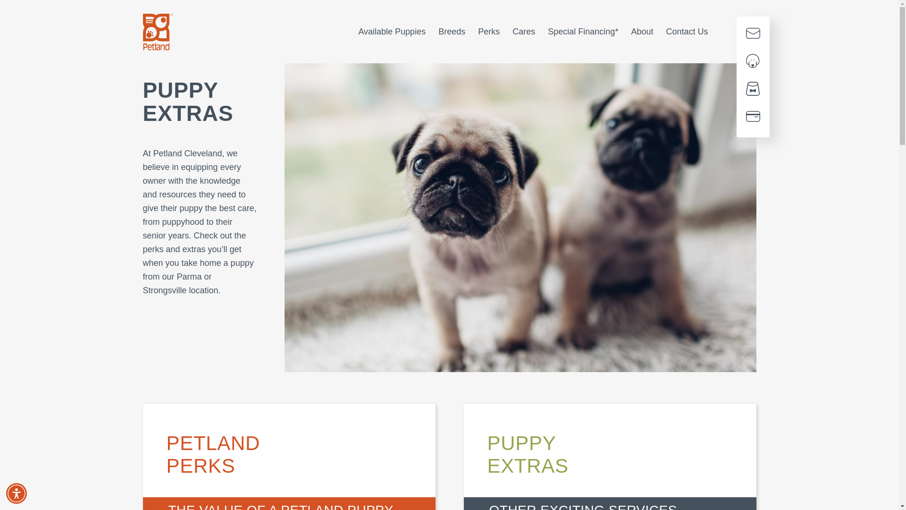  Describe the element at coordinates (753, 63) in the screenshot. I see `Available puppies` at that location.